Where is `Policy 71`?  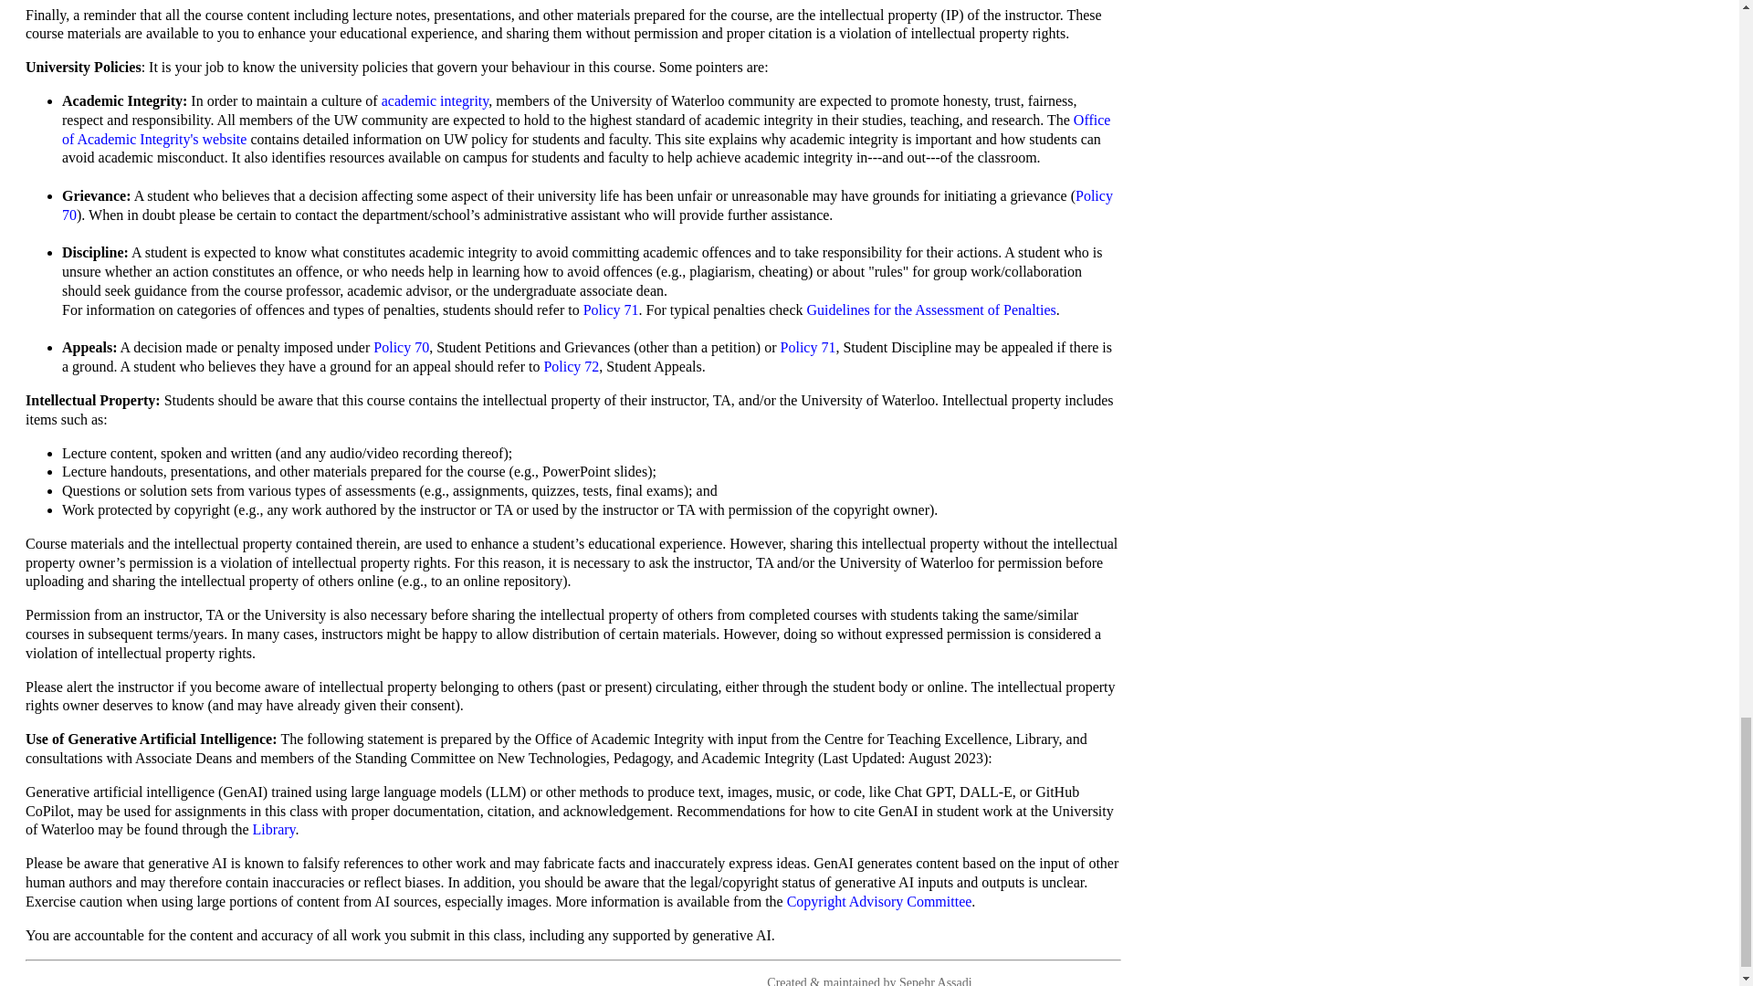
Policy 71 is located at coordinates (807, 347).